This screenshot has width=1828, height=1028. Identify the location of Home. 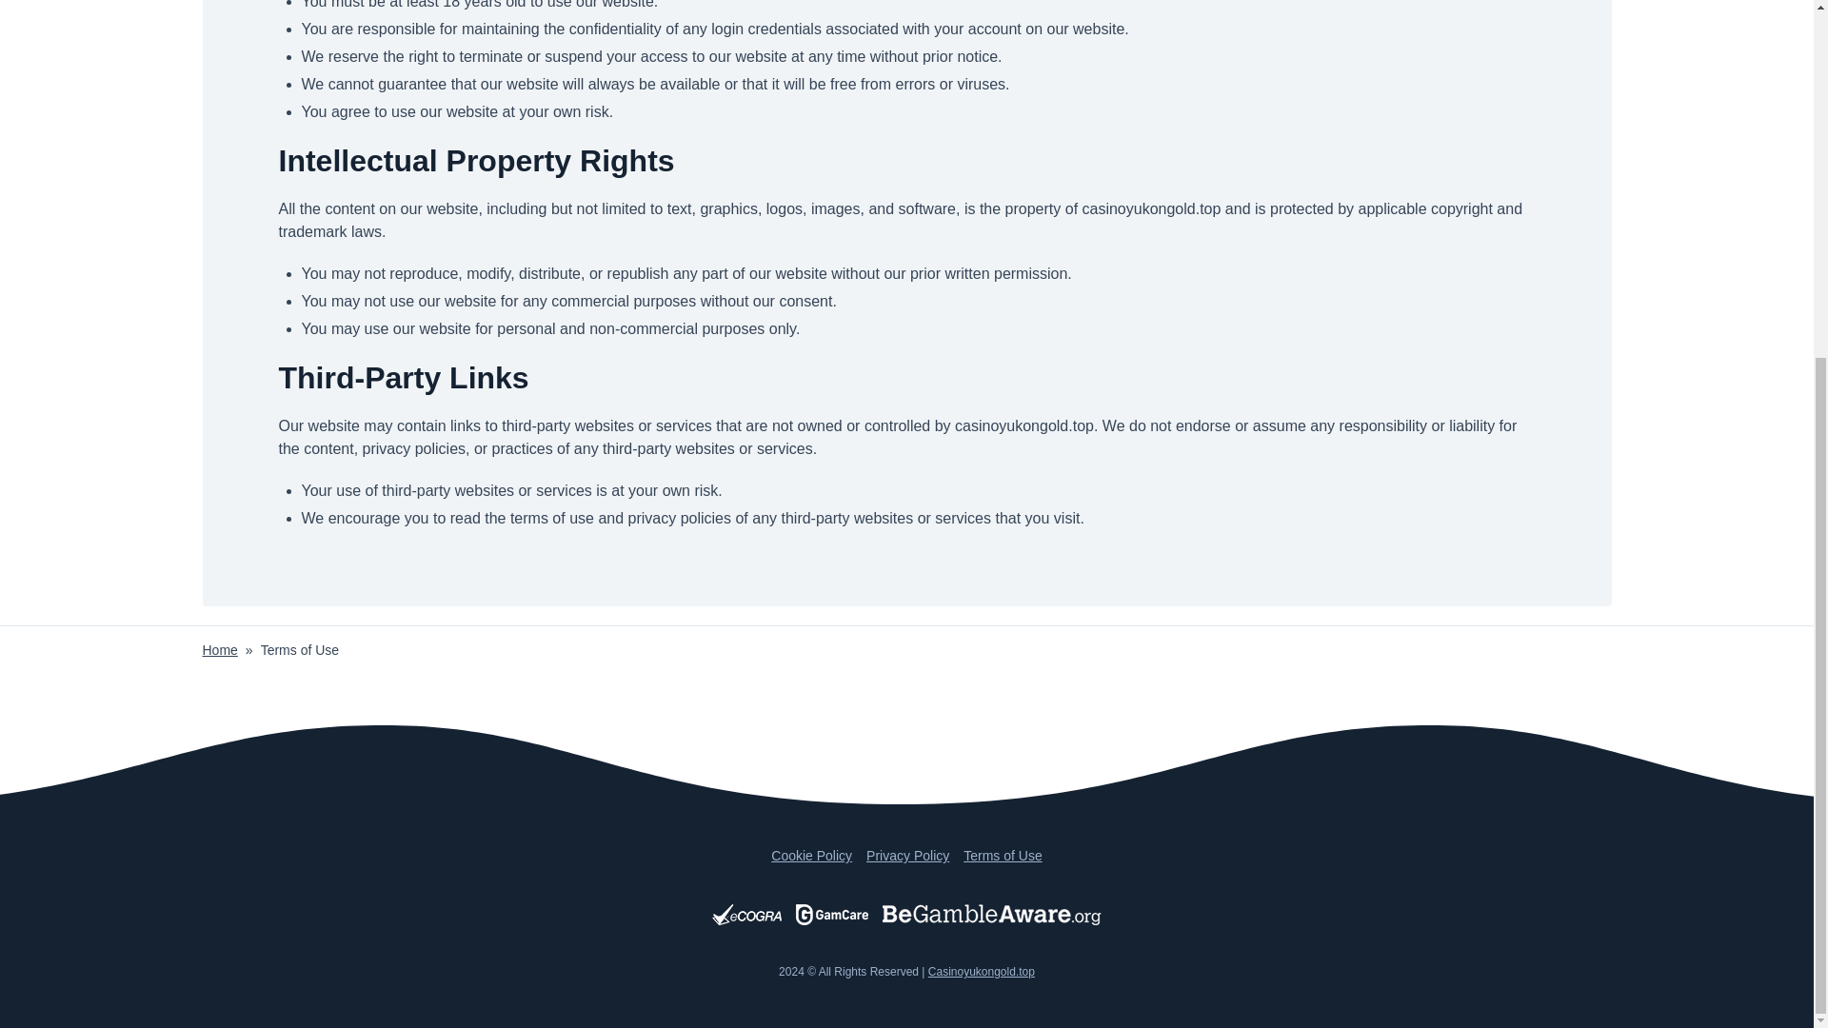
(219, 650).